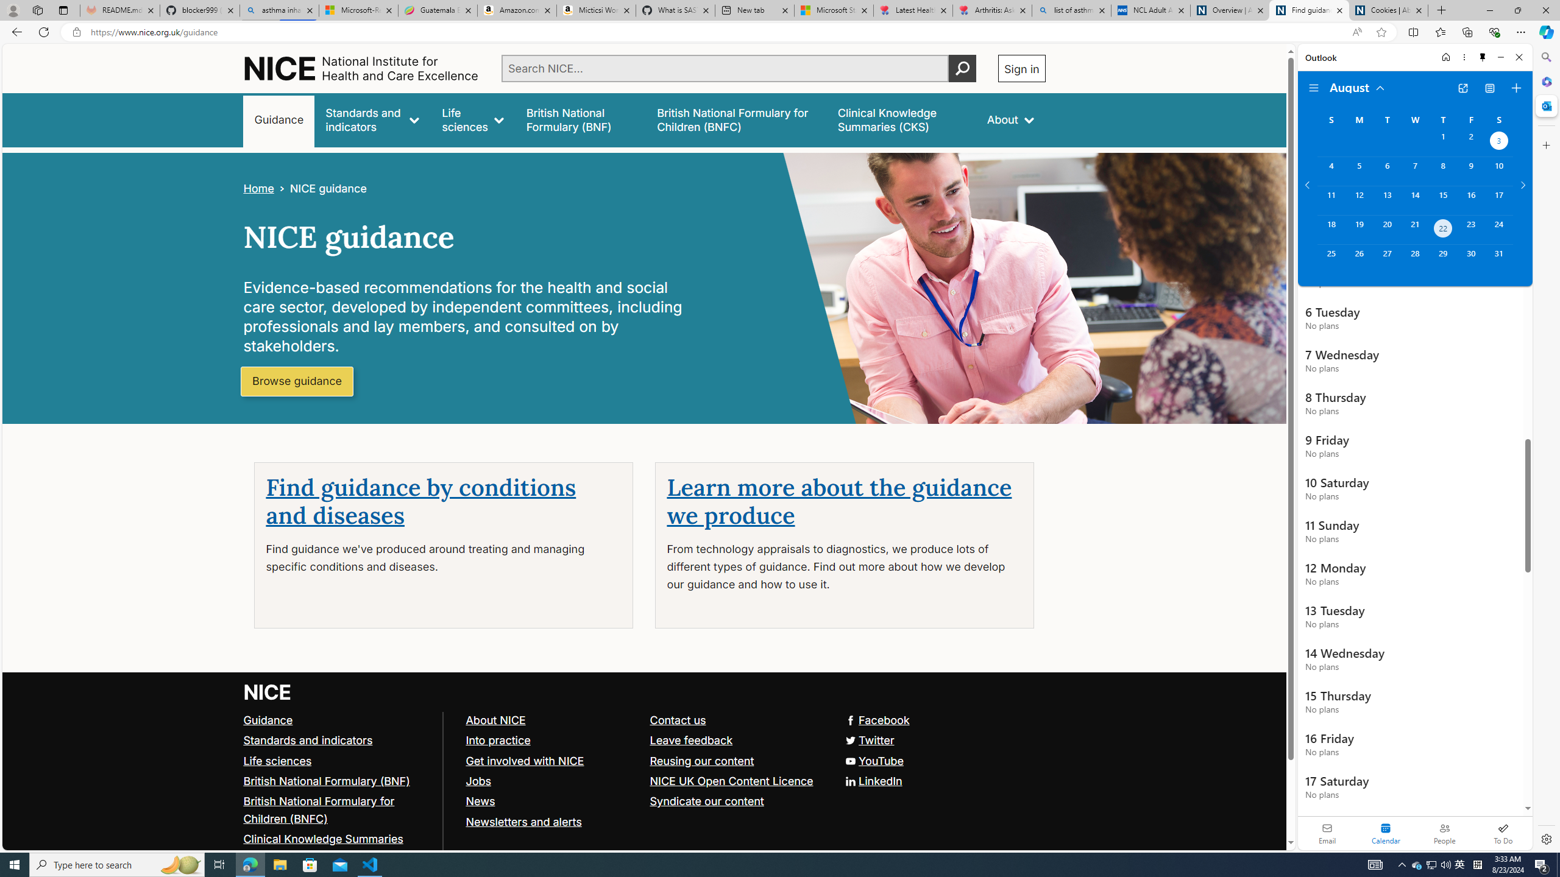 Image resolution: width=1560 pixels, height=877 pixels. What do you see at coordinates (1499, 200) in the screenshot?
I see `Saturday, August 17, 2024. ` at bounding box center [1499, 200].